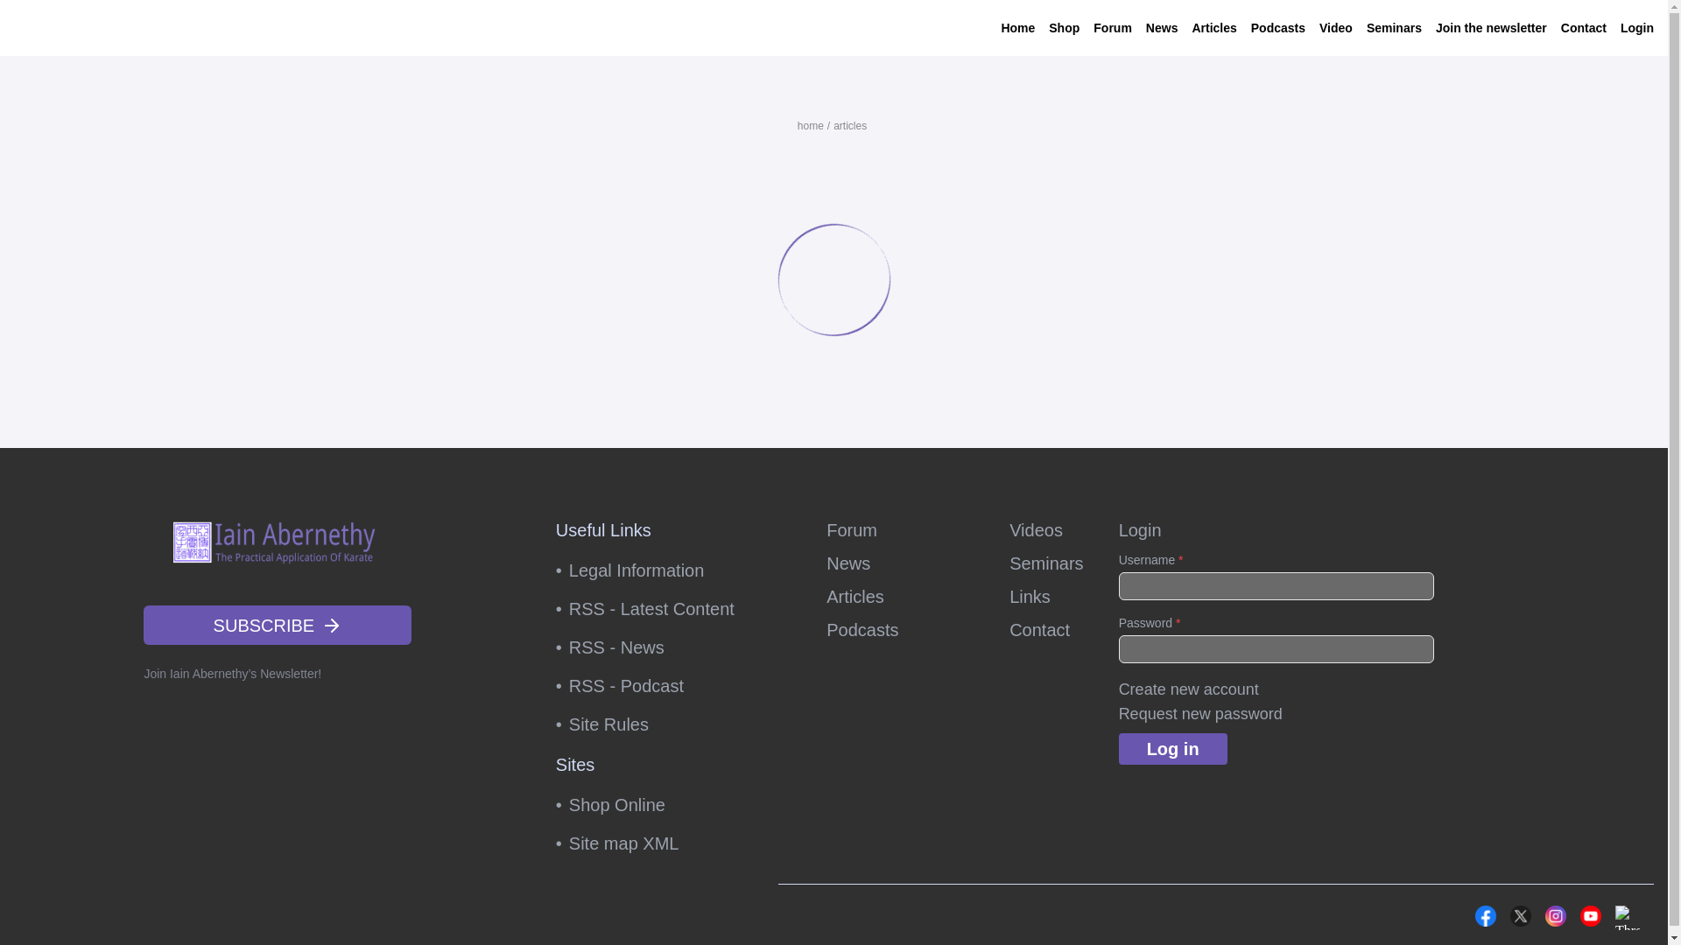 Image resolution: width=1681 pixels, height=945 pixels. Describe the element at coordinates (810, 126) in the screenshot. I see `home` at that location.